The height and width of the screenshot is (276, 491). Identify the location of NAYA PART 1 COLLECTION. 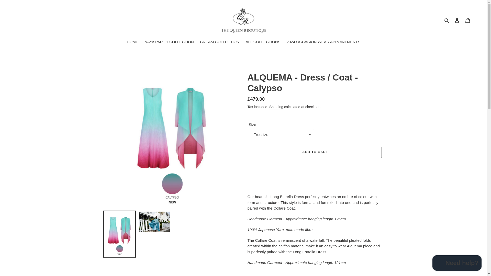
(169, 42).